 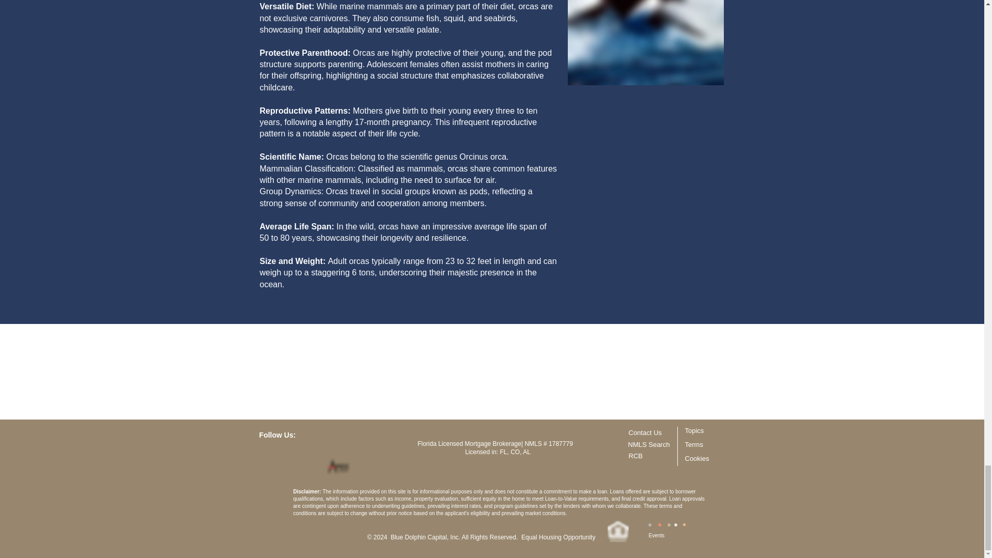 What do you see at coordinates (694, 444) in the screenshot?
I see `Terms` at bounding box center [694, 444].